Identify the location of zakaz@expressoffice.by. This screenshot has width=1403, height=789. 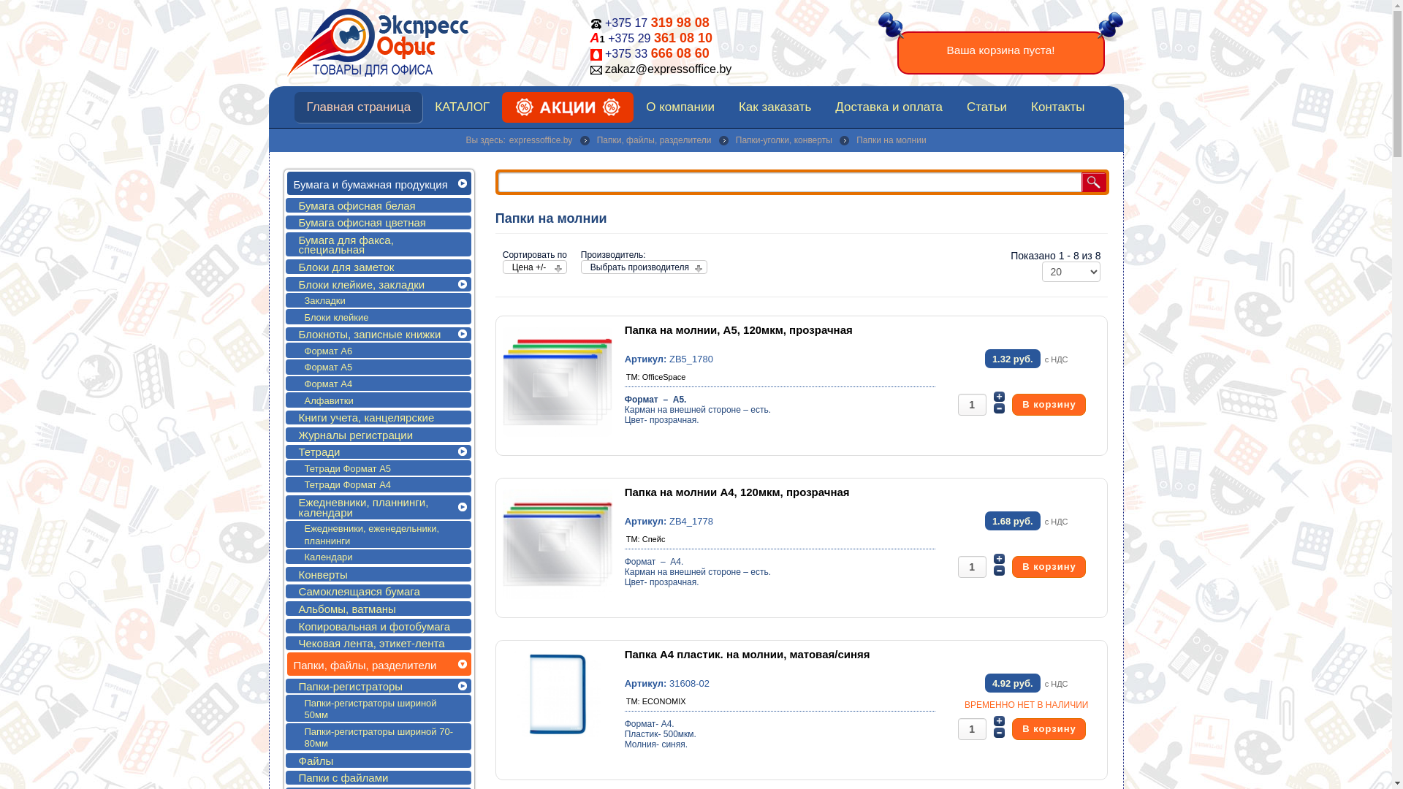
(668, 69).